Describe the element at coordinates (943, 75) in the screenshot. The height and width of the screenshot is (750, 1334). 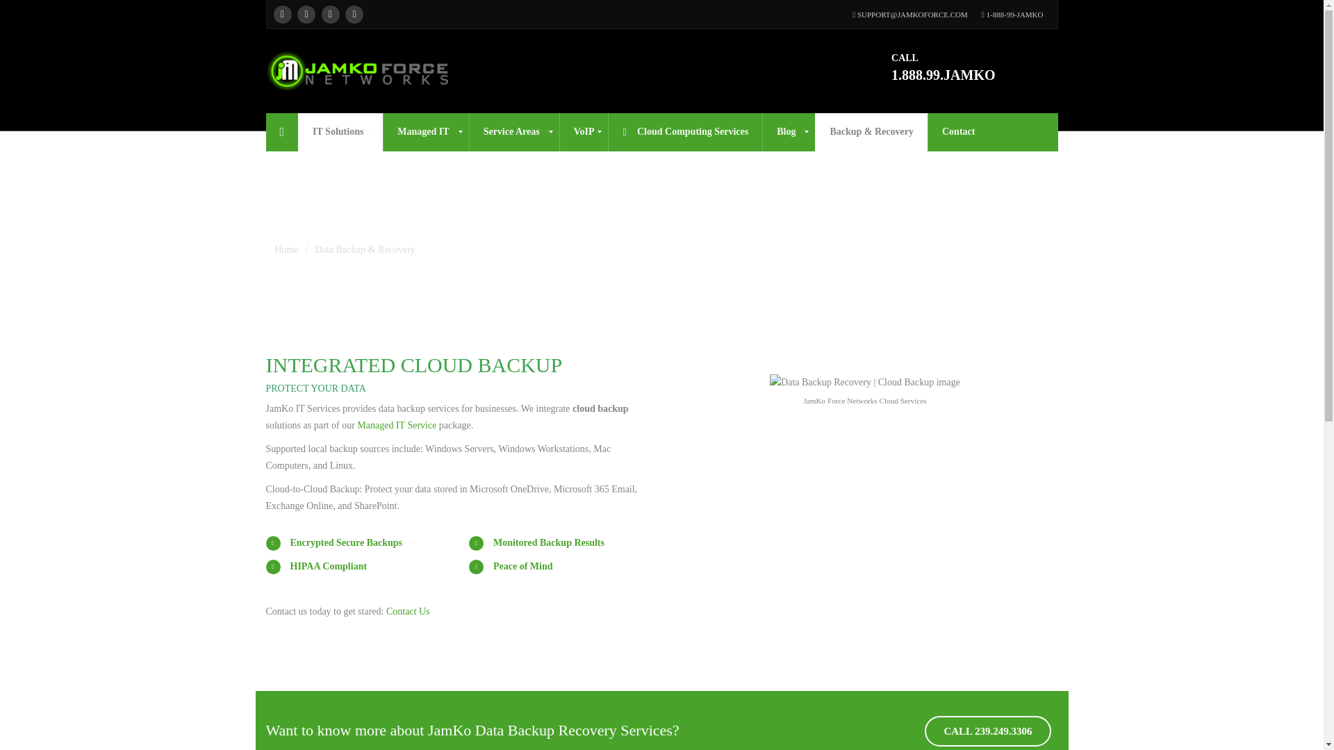
I see `1.888.99.JAMKO` at that location.